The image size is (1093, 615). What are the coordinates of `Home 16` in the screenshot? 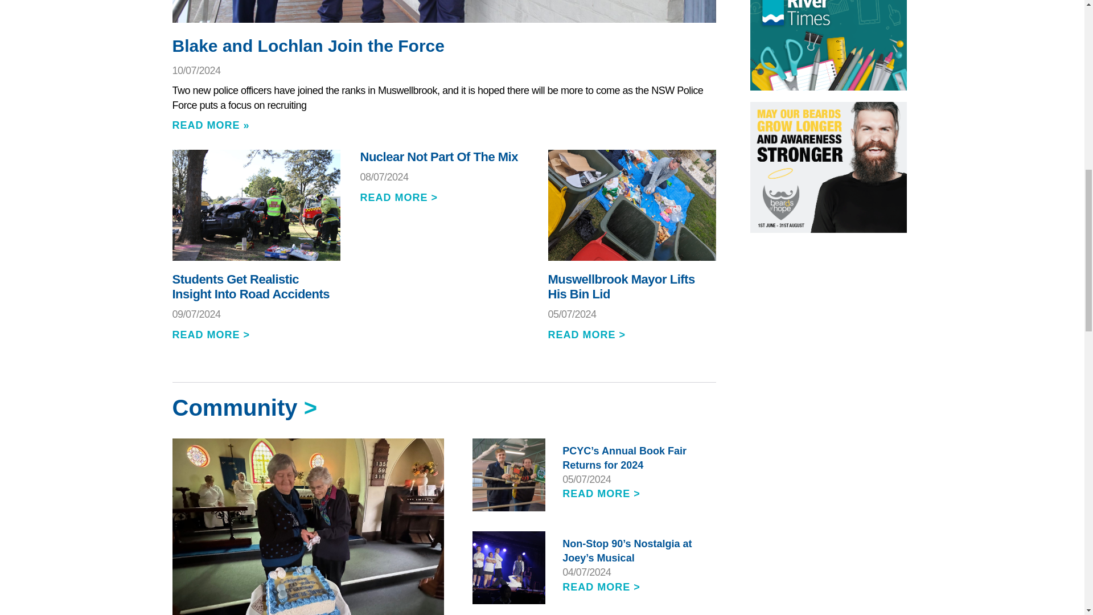 It's located at (828, 45).